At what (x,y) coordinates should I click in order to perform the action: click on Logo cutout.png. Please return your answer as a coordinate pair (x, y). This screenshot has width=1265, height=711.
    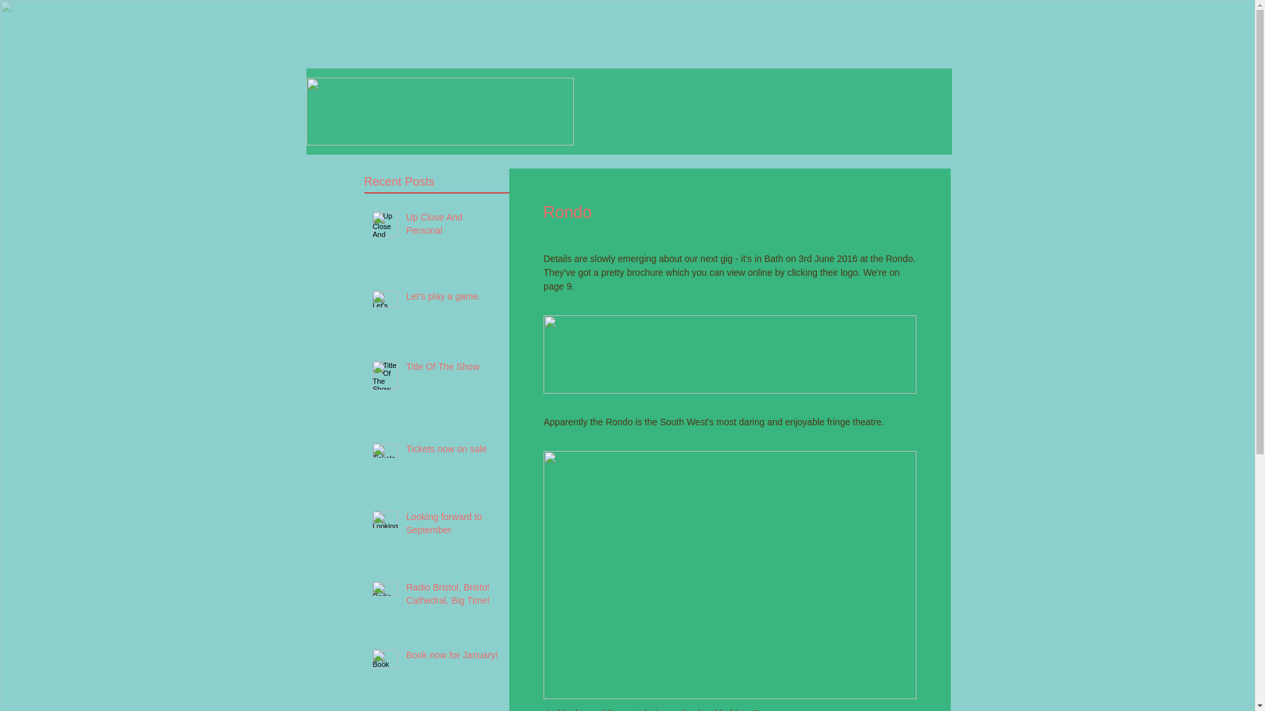
    Looking at the image, I should click on (439, 111).